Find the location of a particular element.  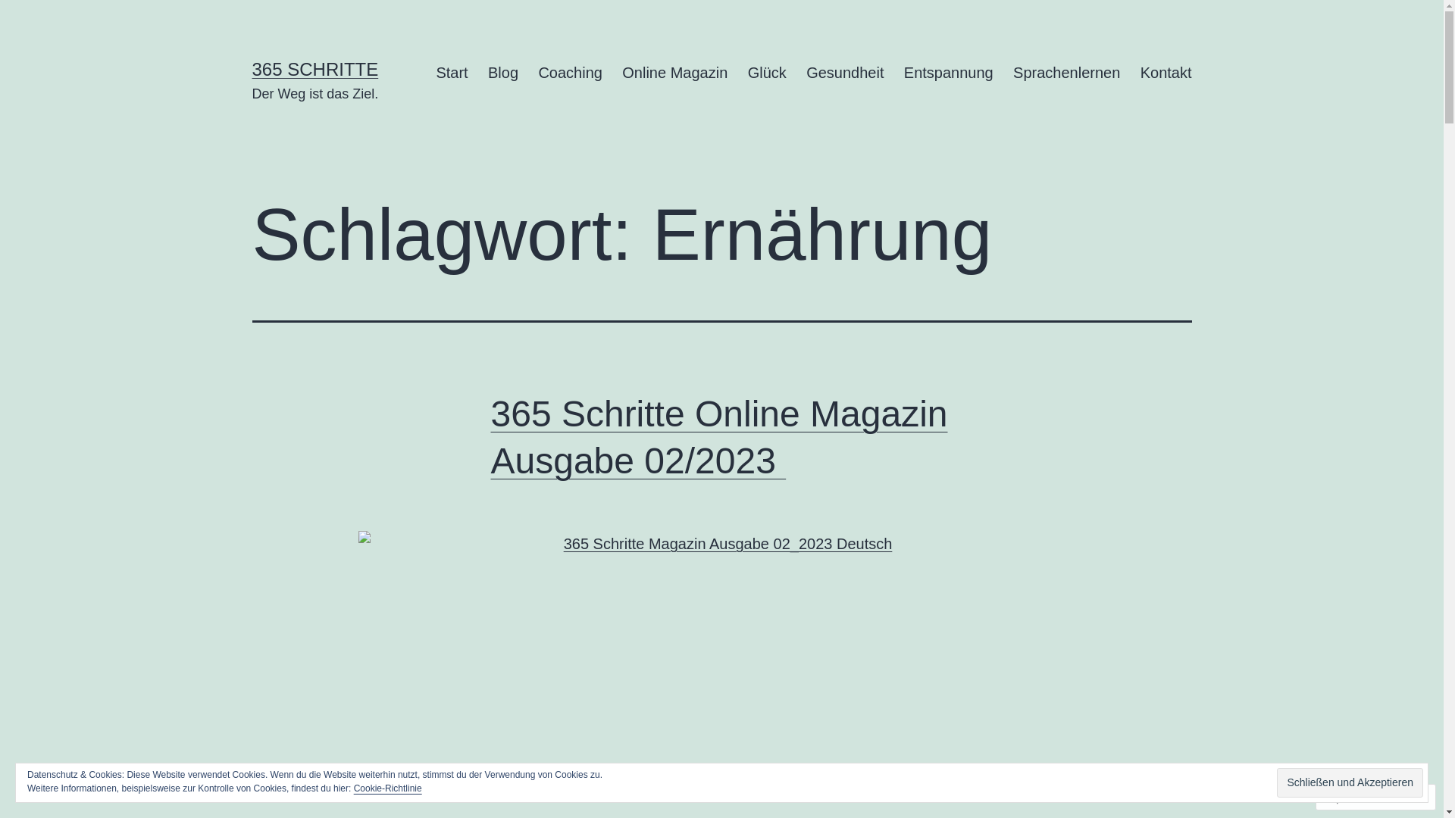

Sprachenlernen is located at coordinates (1067, 73).